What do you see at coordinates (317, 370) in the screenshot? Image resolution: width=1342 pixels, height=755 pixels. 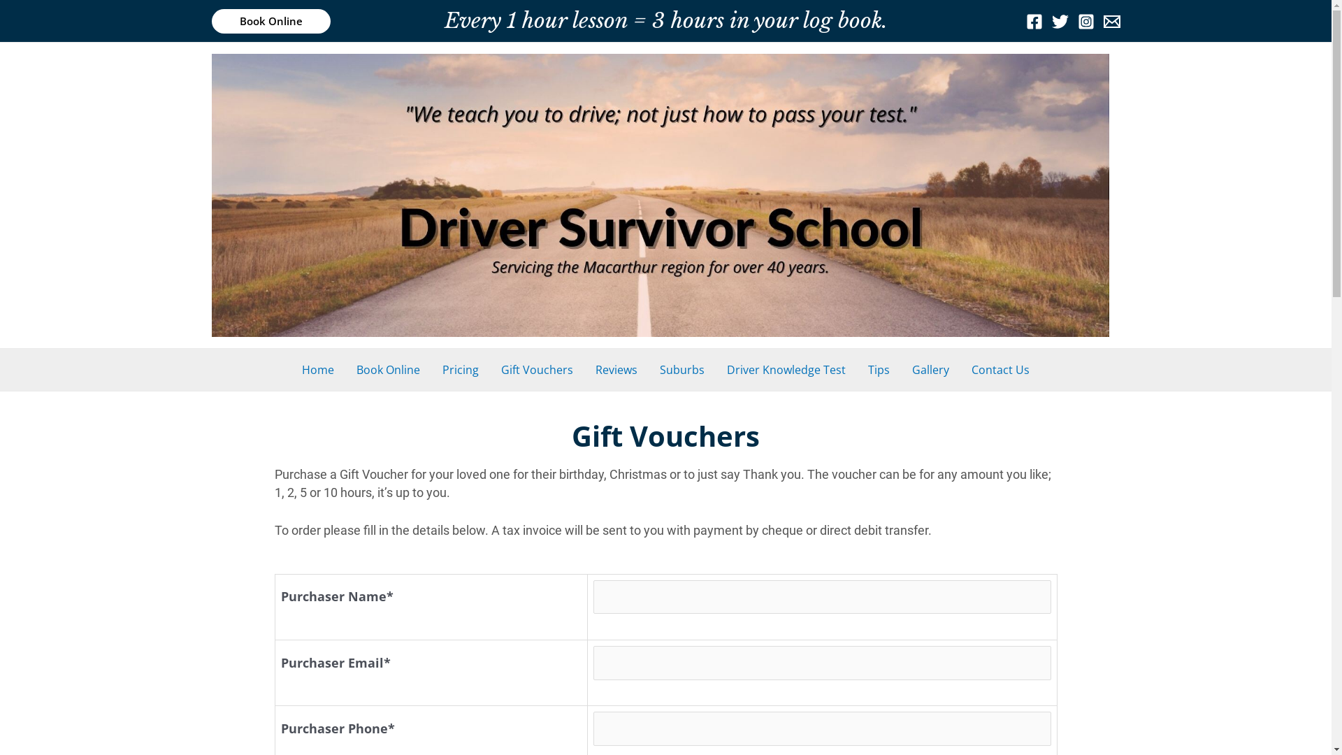 I see `Home` at bounding box center [317, 370].